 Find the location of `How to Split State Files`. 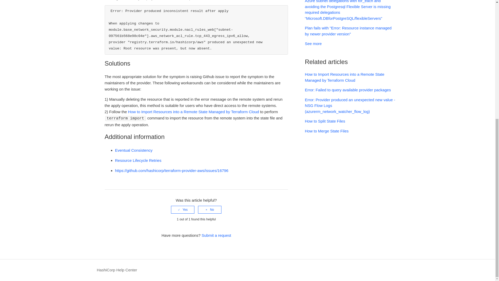

How to Split State Files is located at coordinates (325, 121).